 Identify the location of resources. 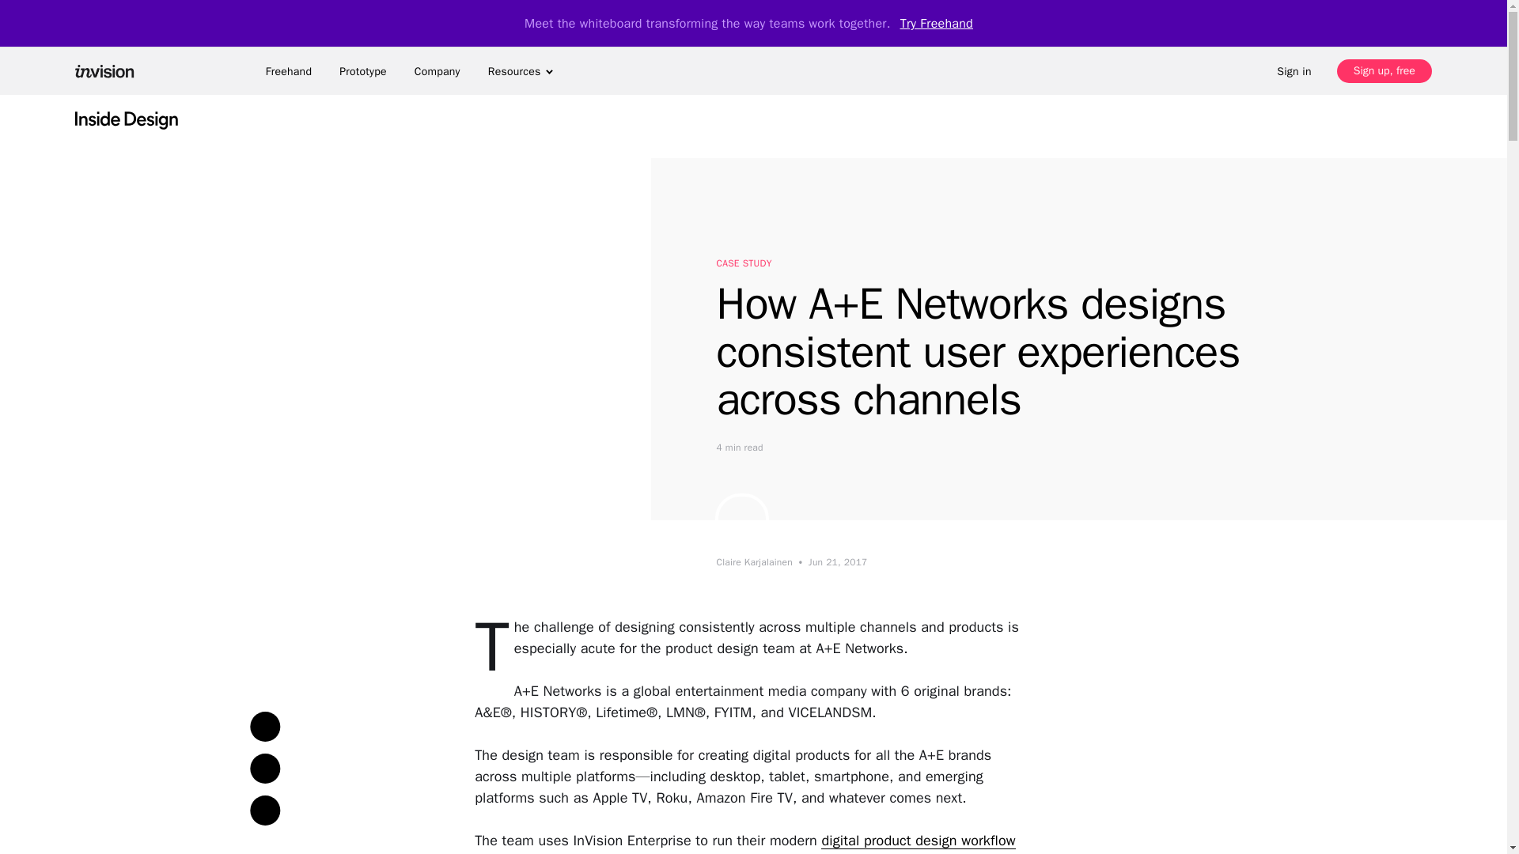
(521, 71).